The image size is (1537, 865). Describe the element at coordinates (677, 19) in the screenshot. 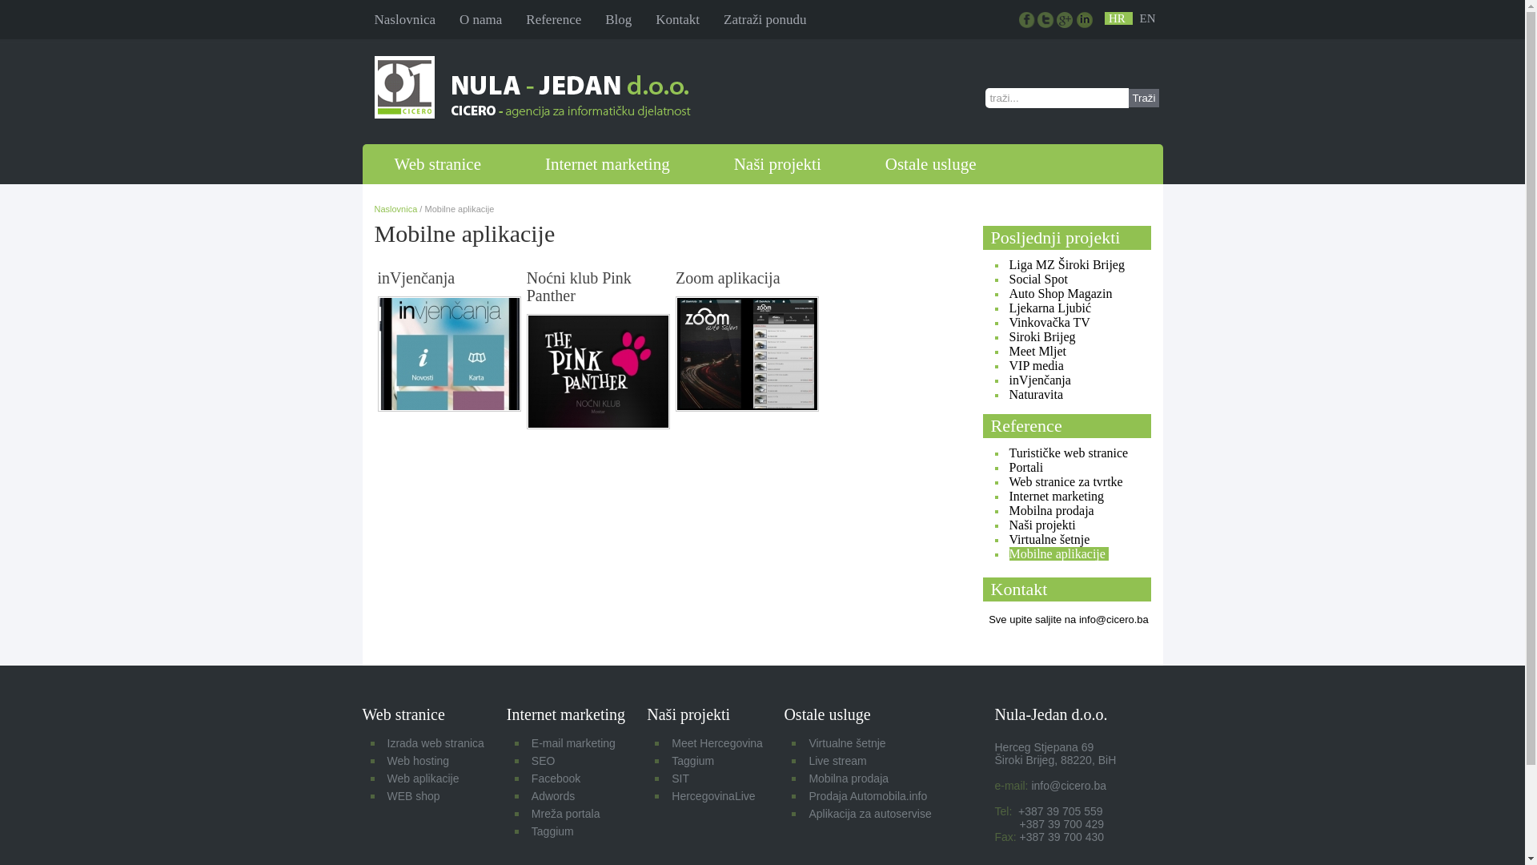

I see `Kontakt` at that location.